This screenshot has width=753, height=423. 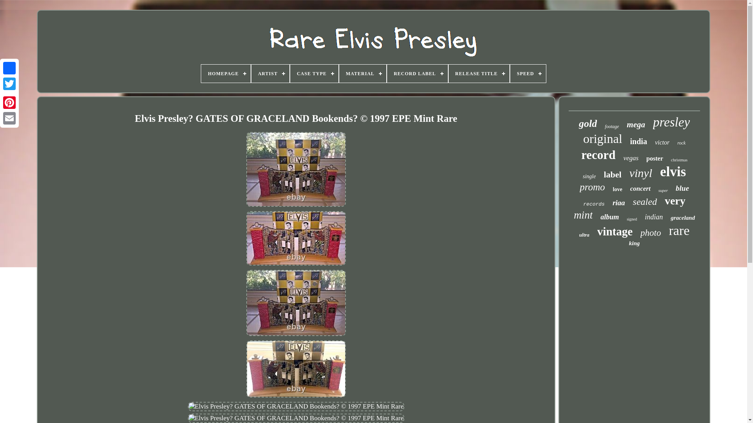 I want to click on HOMEPAGE, so click(x=225, y=74).